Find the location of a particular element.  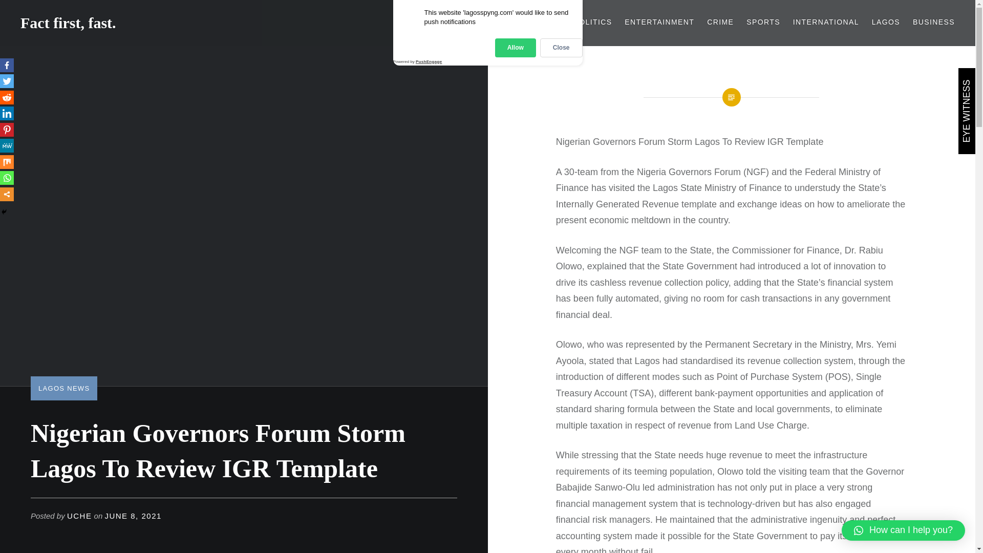

CRIME is located at coordinates (720, 23).